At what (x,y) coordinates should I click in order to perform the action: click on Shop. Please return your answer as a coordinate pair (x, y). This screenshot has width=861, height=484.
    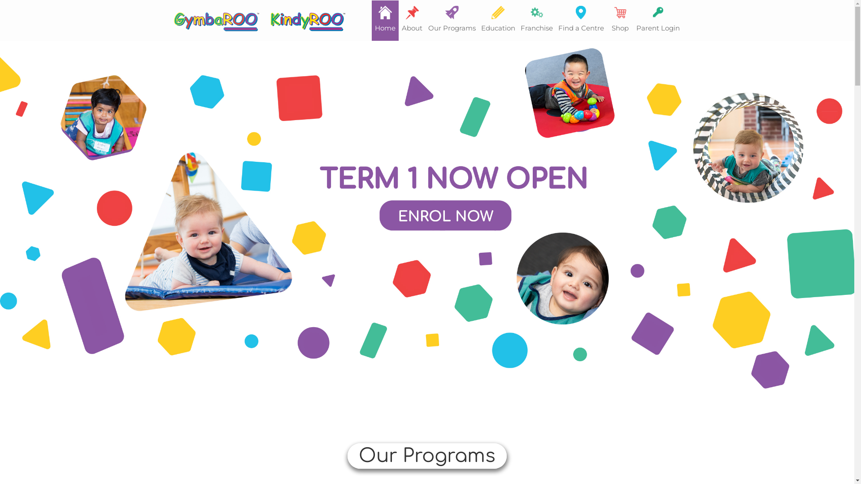
    Looking at the image, I should click on (620, 21).